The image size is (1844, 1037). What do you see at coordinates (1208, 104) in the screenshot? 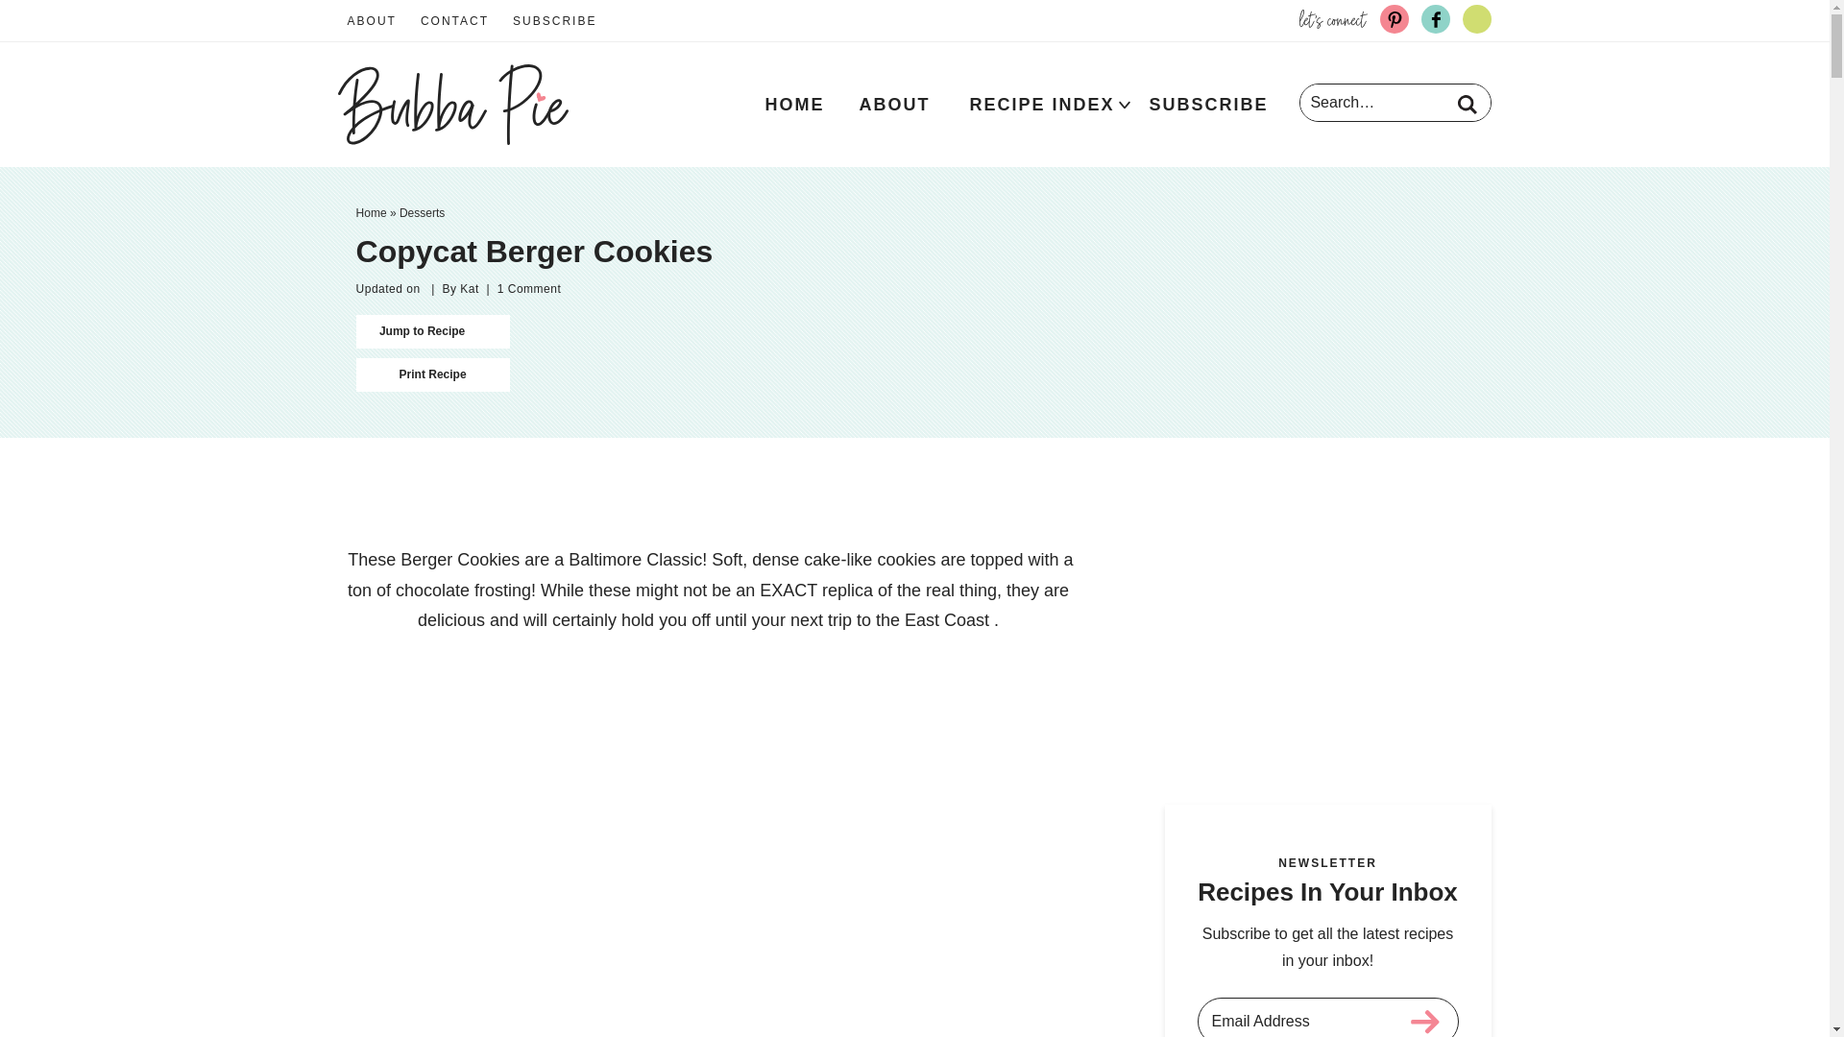
I see `SUBSCRIBE` at bounding box center [1208, 104].